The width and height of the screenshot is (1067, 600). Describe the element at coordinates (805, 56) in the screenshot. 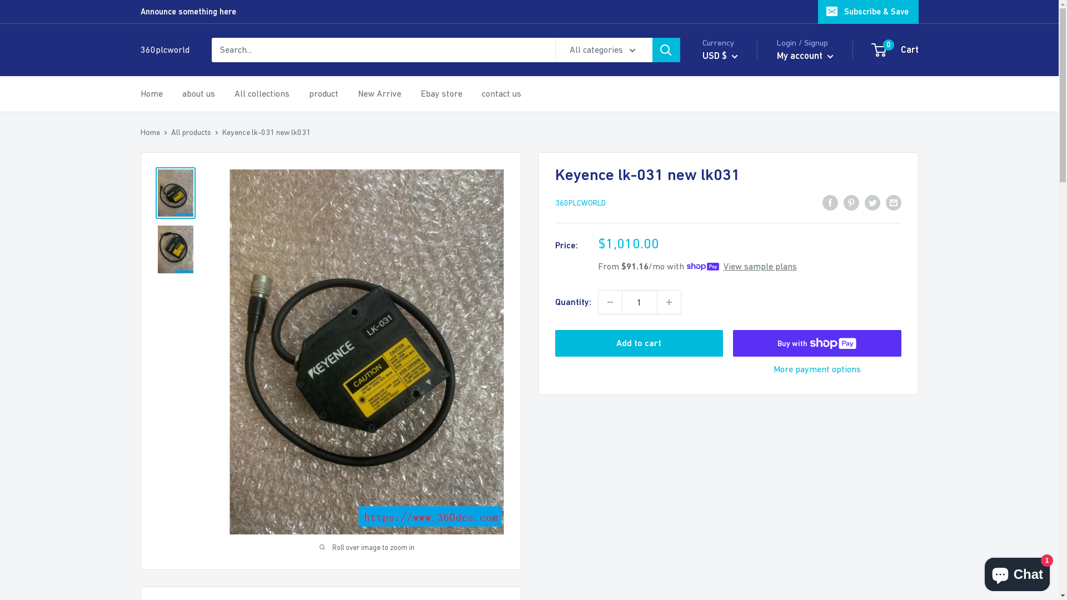

I see `My account` at that location.